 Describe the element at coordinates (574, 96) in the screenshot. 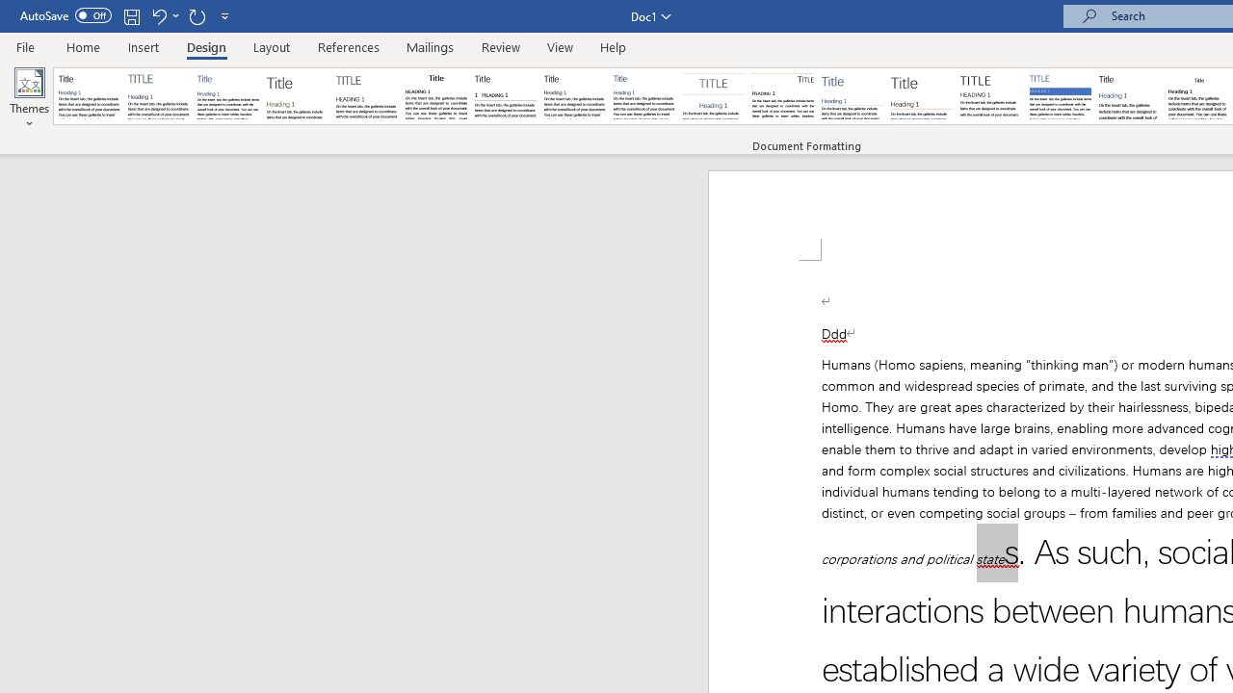

I see `Black & White (Word 2013)` at that location.